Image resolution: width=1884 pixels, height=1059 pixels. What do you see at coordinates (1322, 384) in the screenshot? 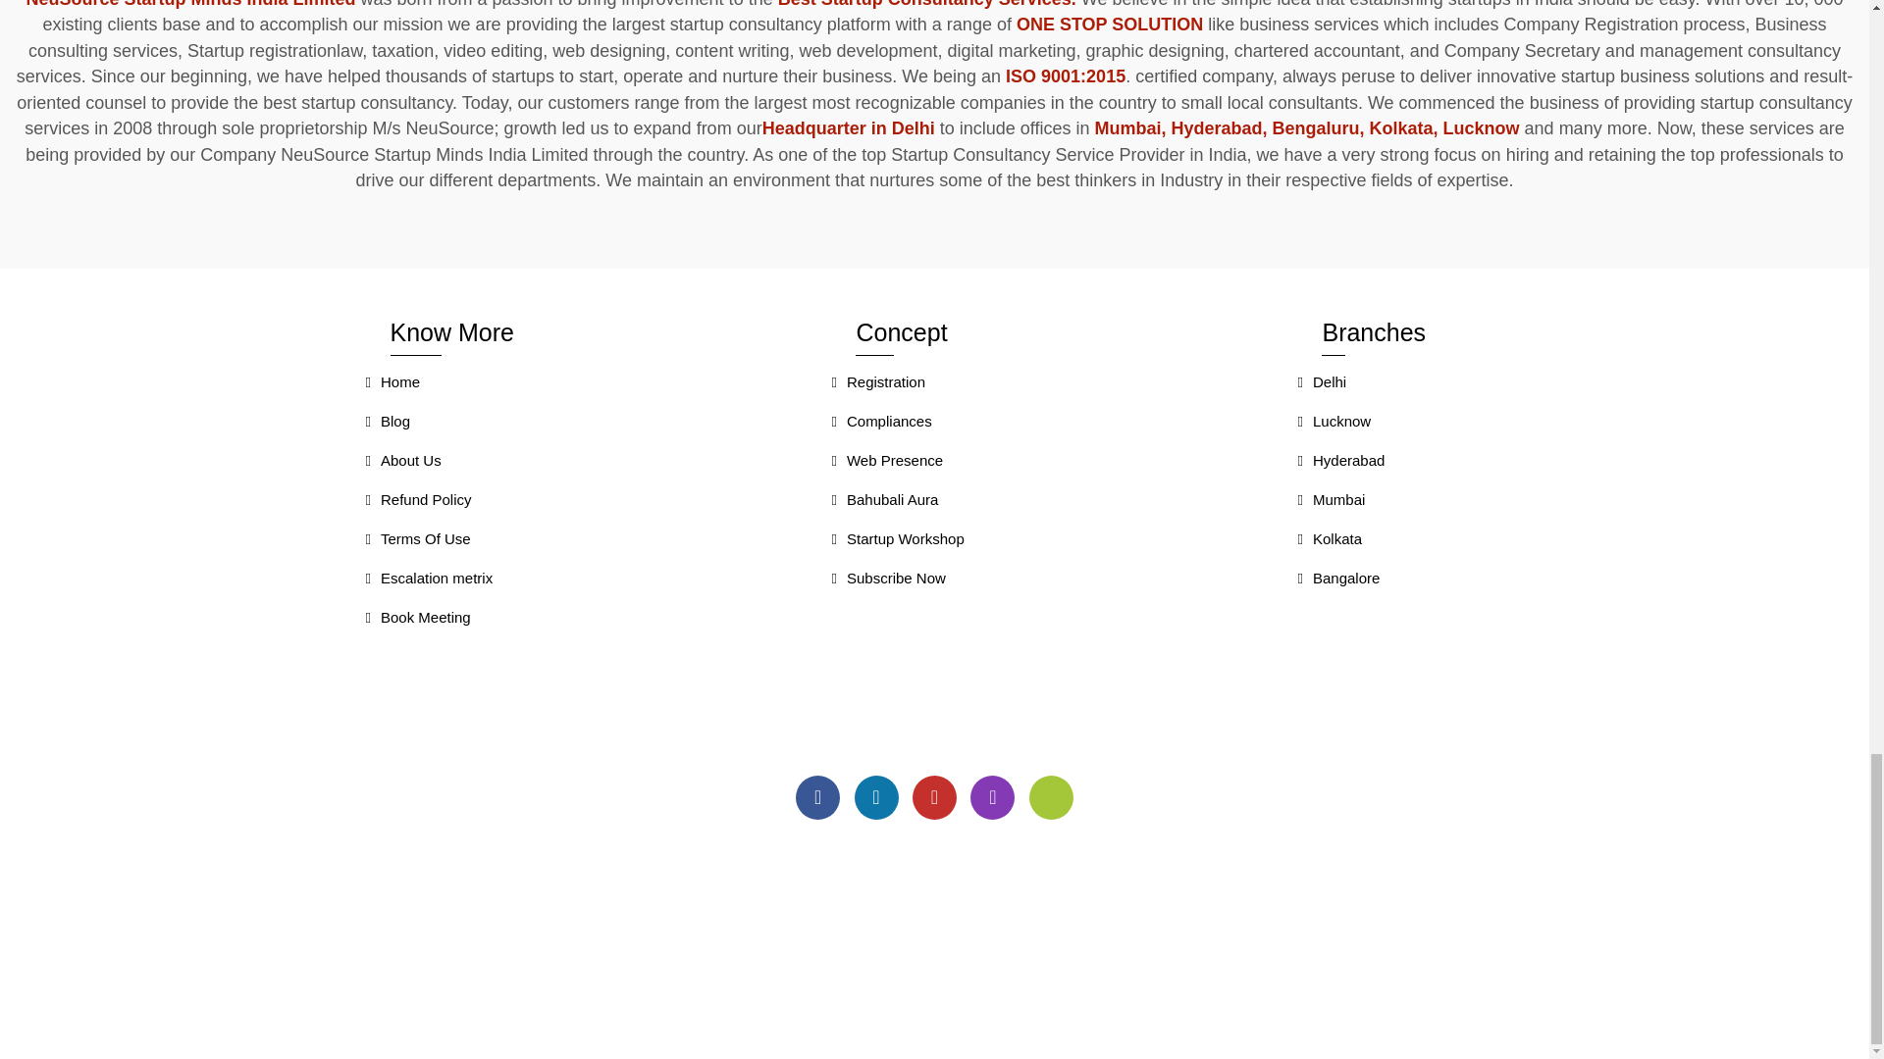
I see `Delhi` at bounding box center [1322, 384].